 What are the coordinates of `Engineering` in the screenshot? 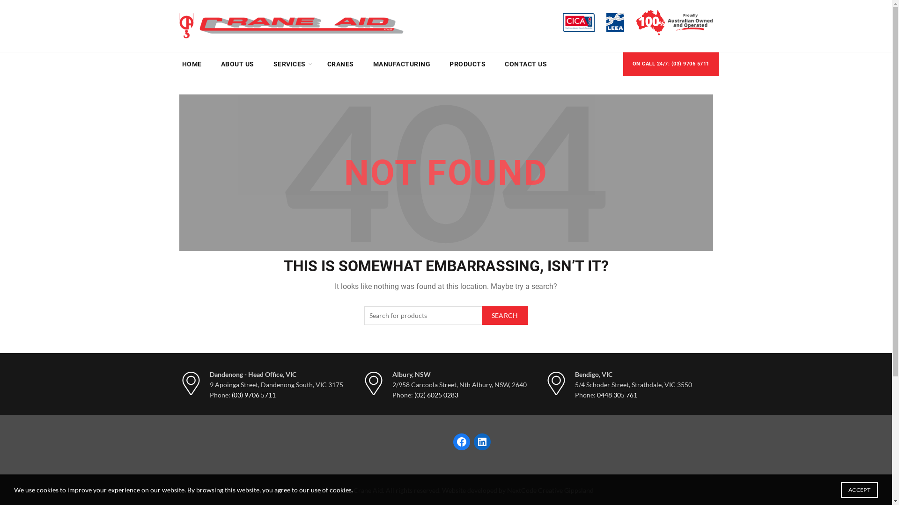 It's located at (288, 394).